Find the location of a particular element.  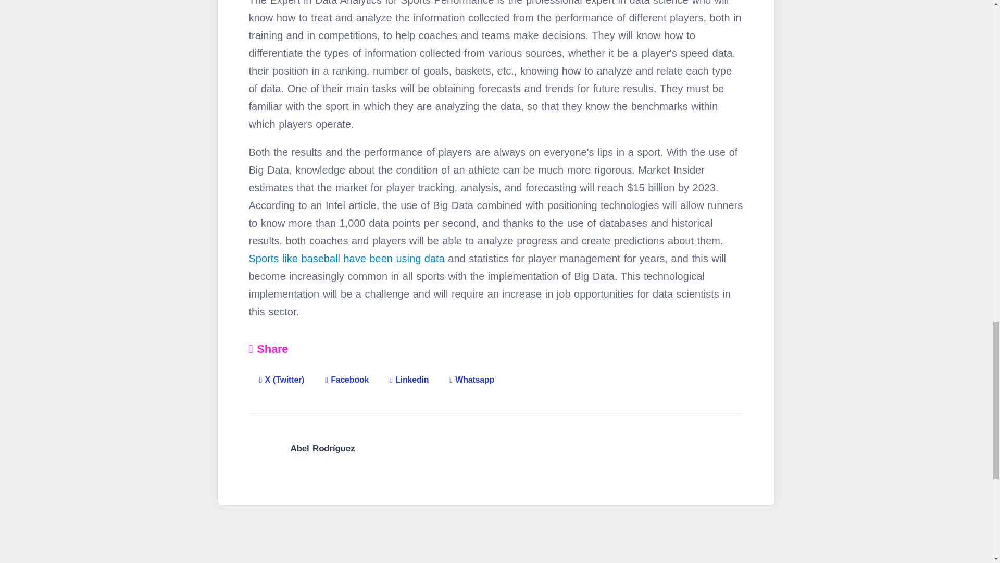

Linkedin is located at coordinates (408, 371).